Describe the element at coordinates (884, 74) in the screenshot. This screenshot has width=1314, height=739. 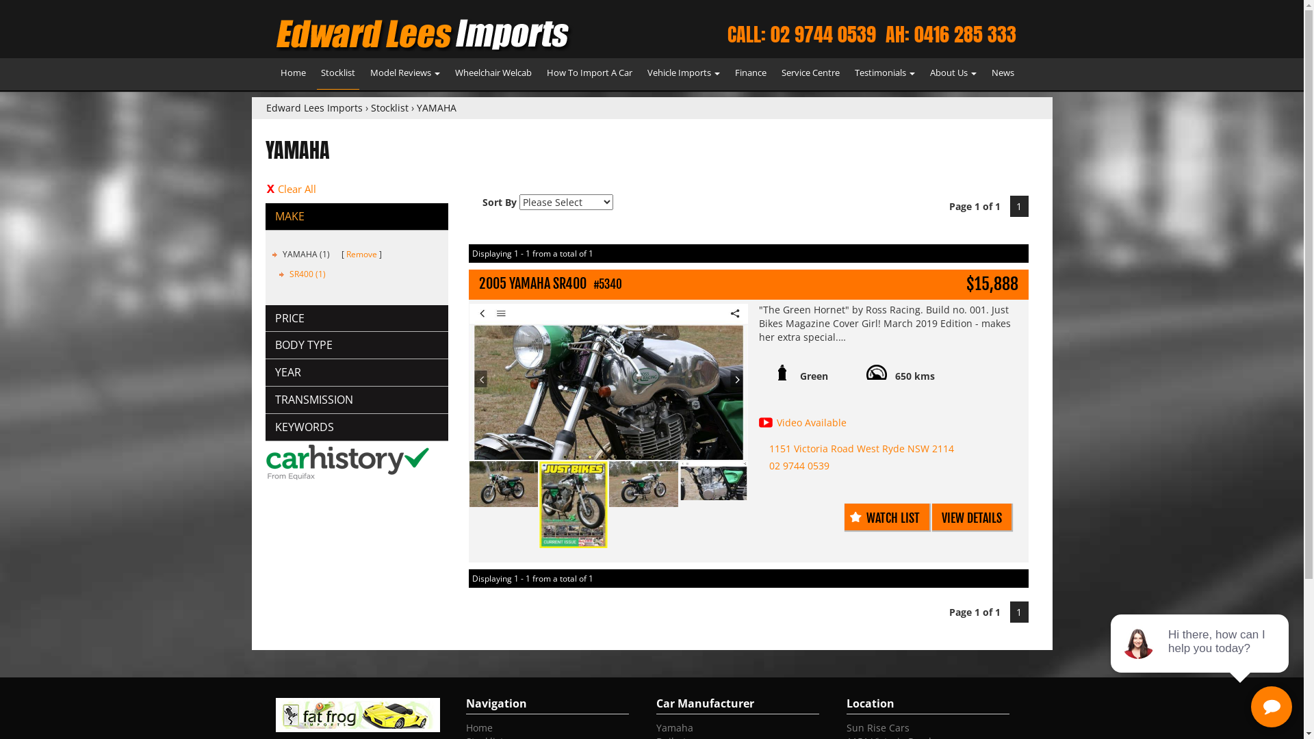
I see `Testimonials` at that location.